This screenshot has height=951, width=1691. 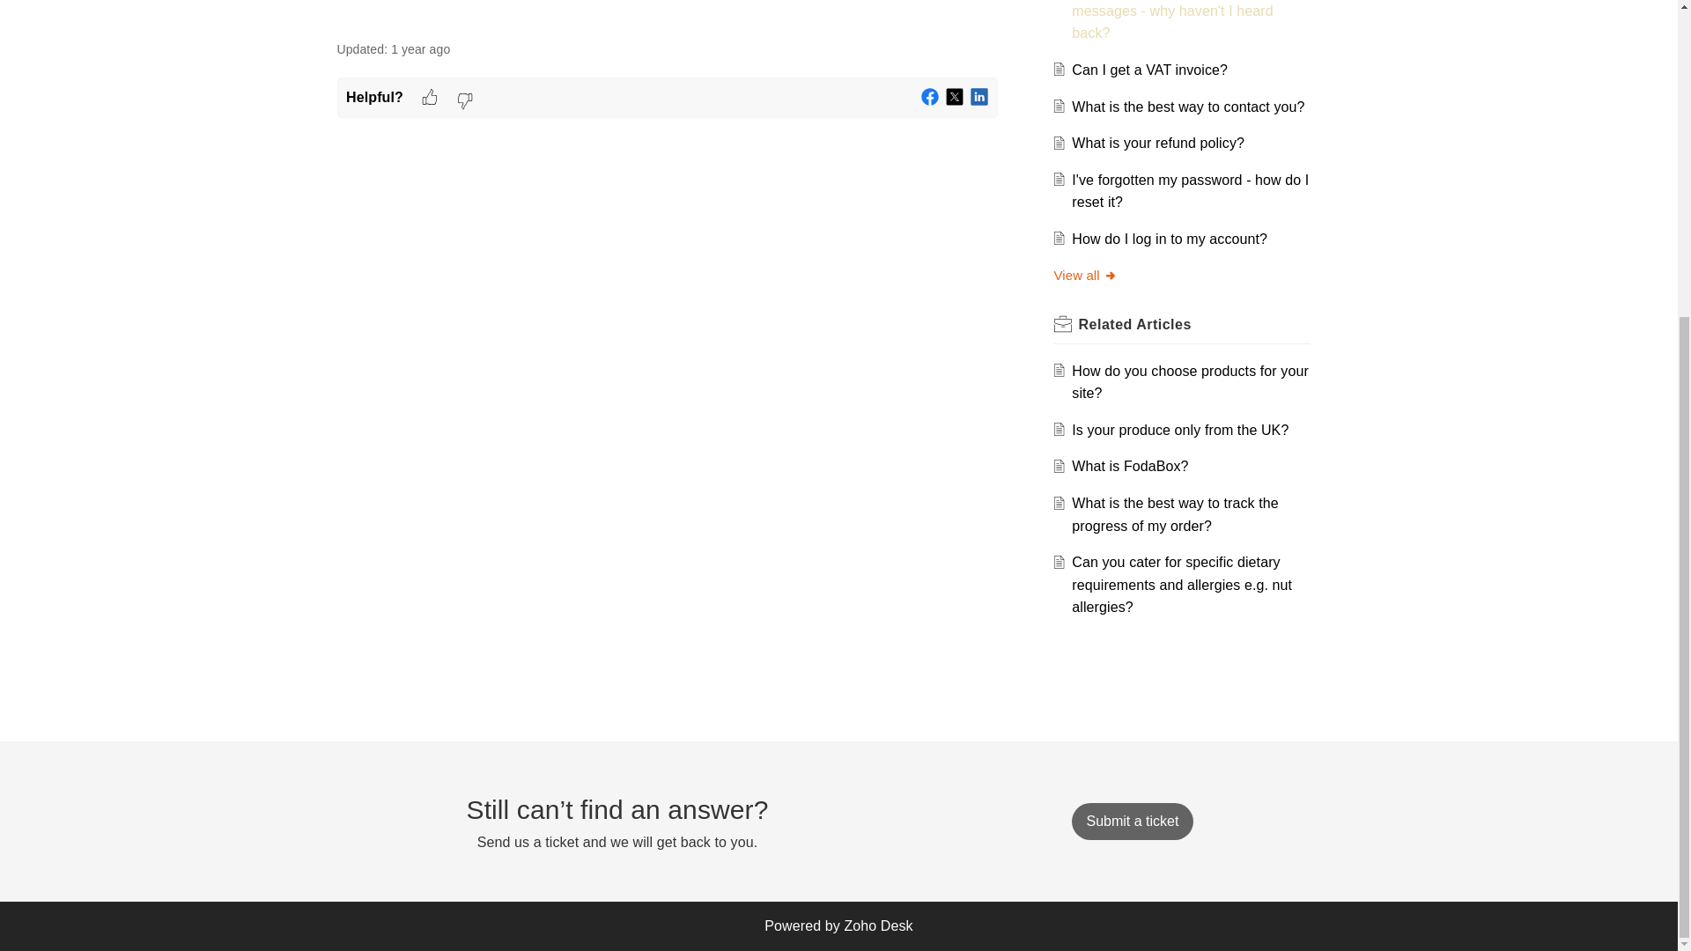 What do you see at coordinates (1149, 70) in the screenshot?
I see `Can I get a VAT invoice?` at bounding box center [1149, 70].